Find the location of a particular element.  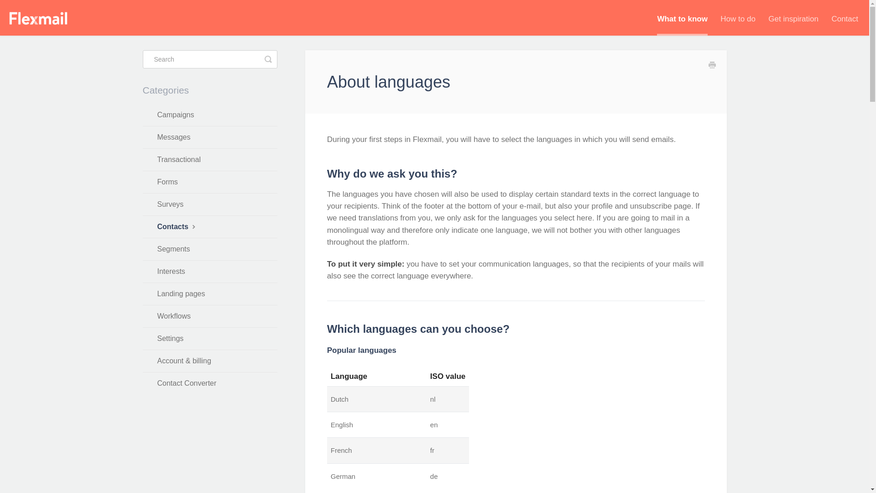

Interests is located at coordinates (209, 271).